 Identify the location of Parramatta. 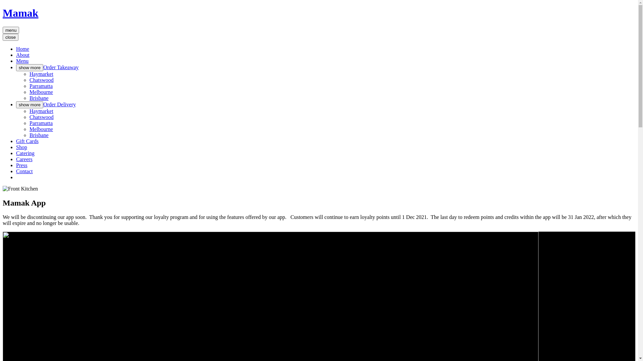
(41, 86).